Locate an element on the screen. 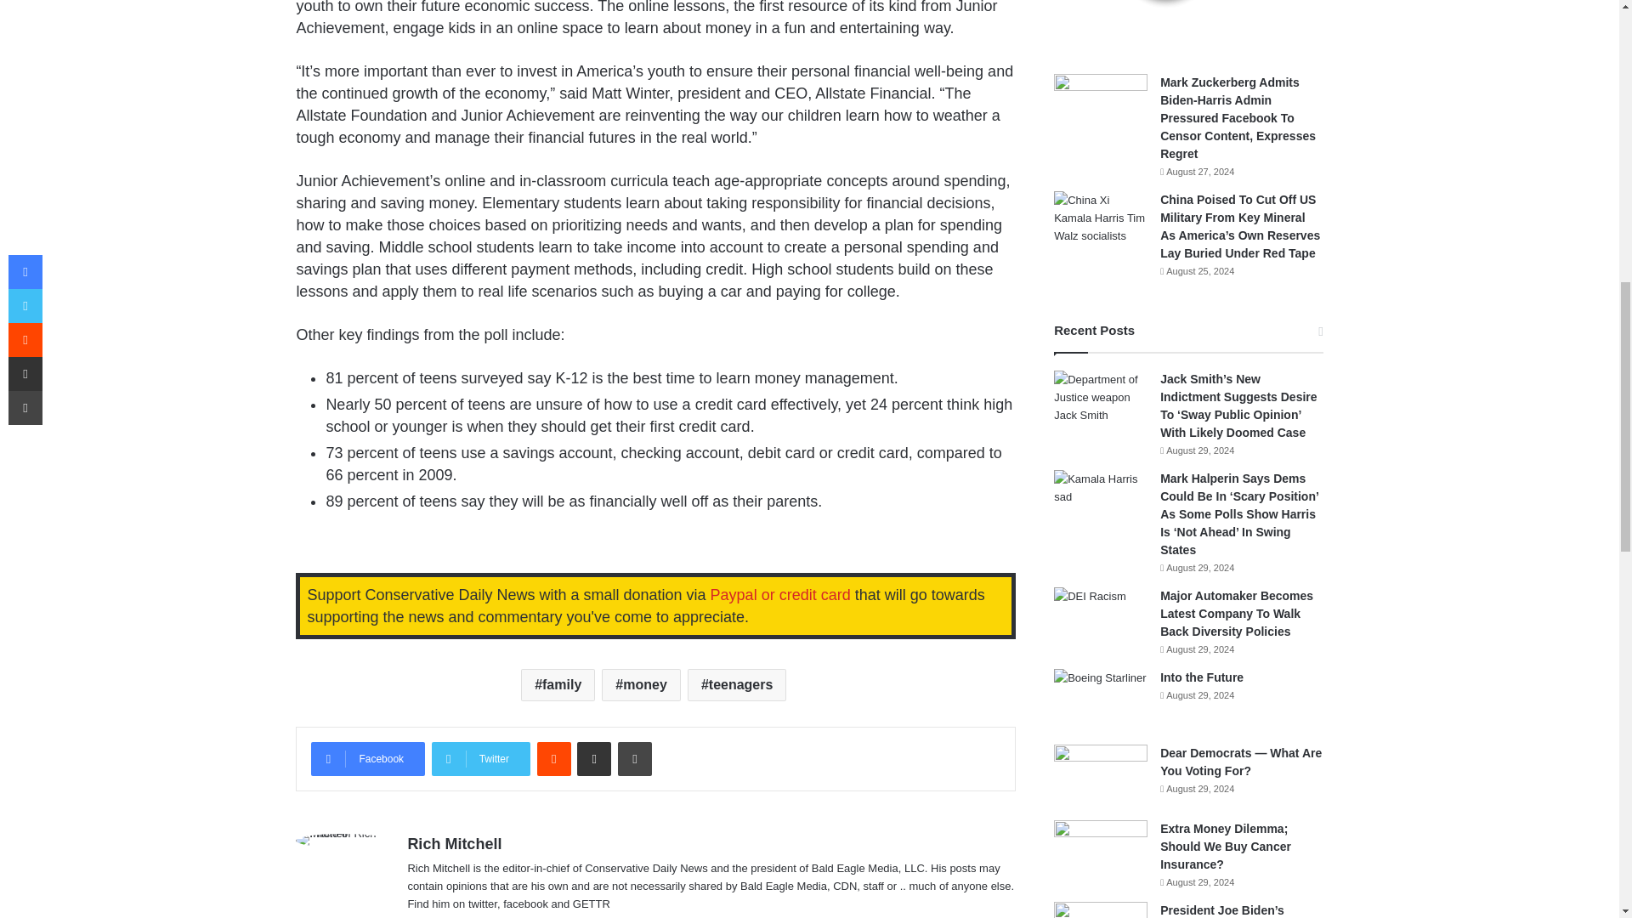 The image size is (1632, 918). Twitter is located at coordinates (481, 758).